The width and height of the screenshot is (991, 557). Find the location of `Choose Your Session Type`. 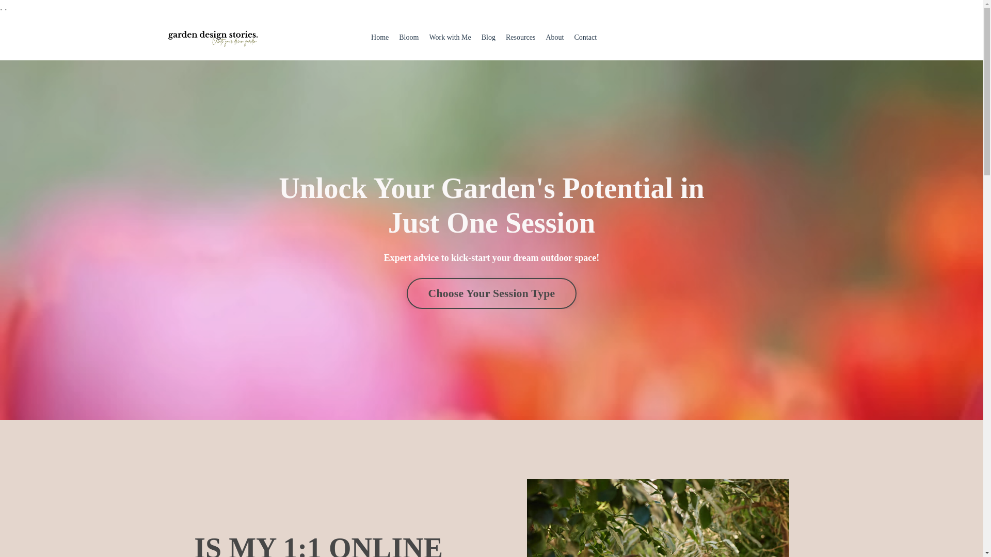

Choose Your Session Type is located at coordinates (491, 293).